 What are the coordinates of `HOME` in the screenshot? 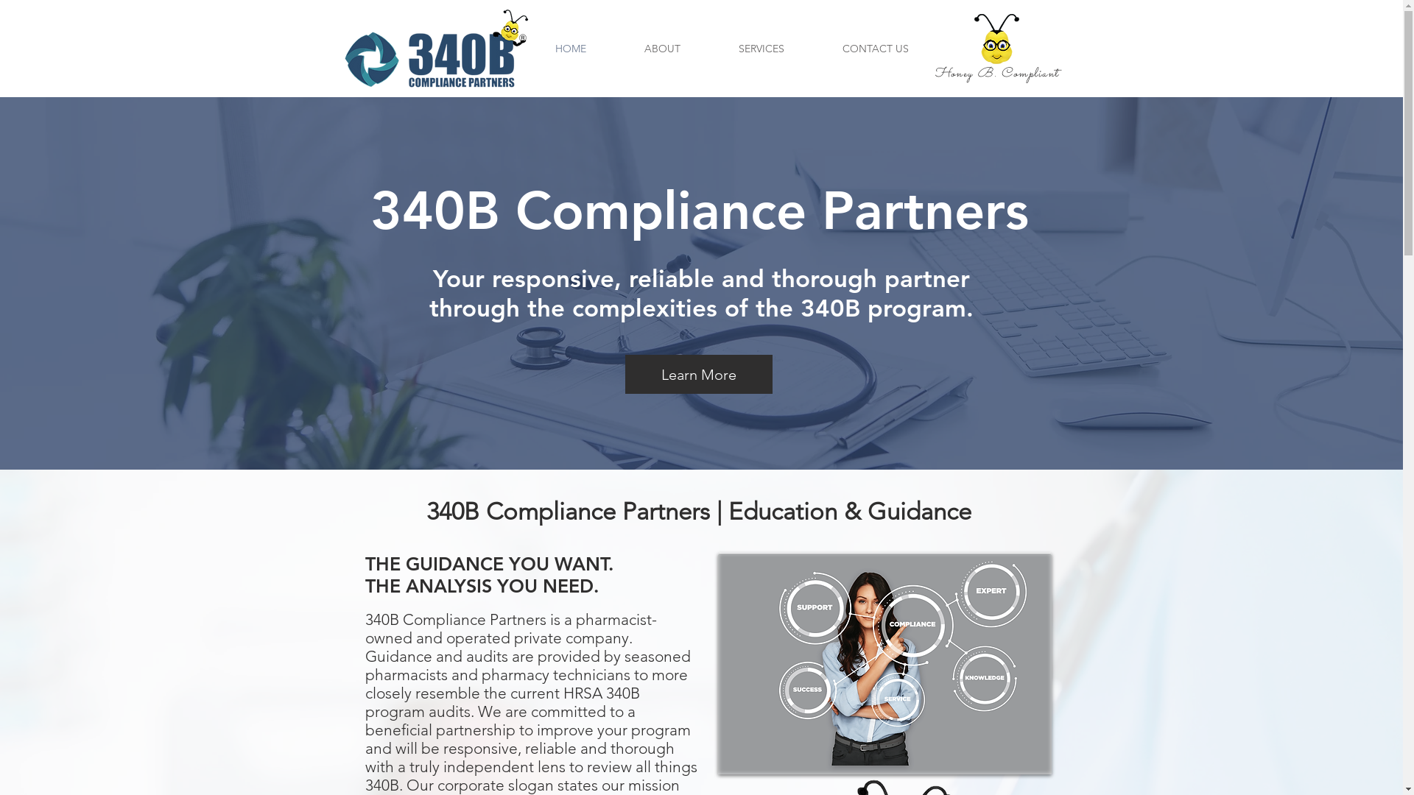 It's located at (571, 49).